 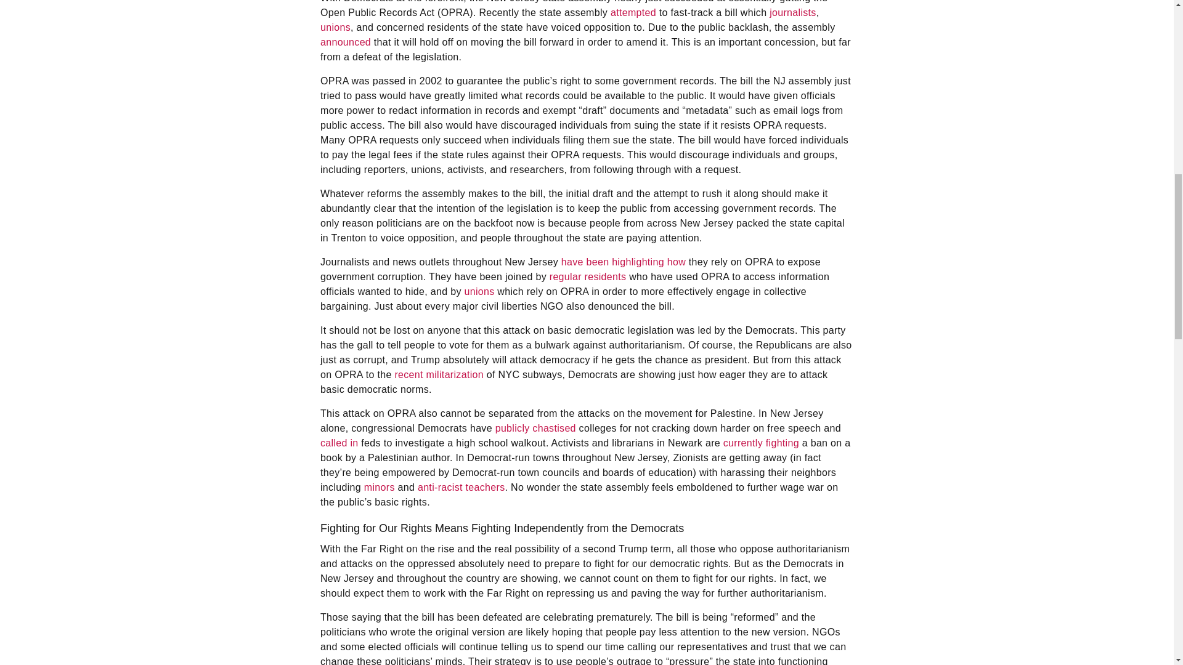 What do you see at coordinates (633, 12) in the screenshot?
I see `attempted` at bounding box center [633, 12].